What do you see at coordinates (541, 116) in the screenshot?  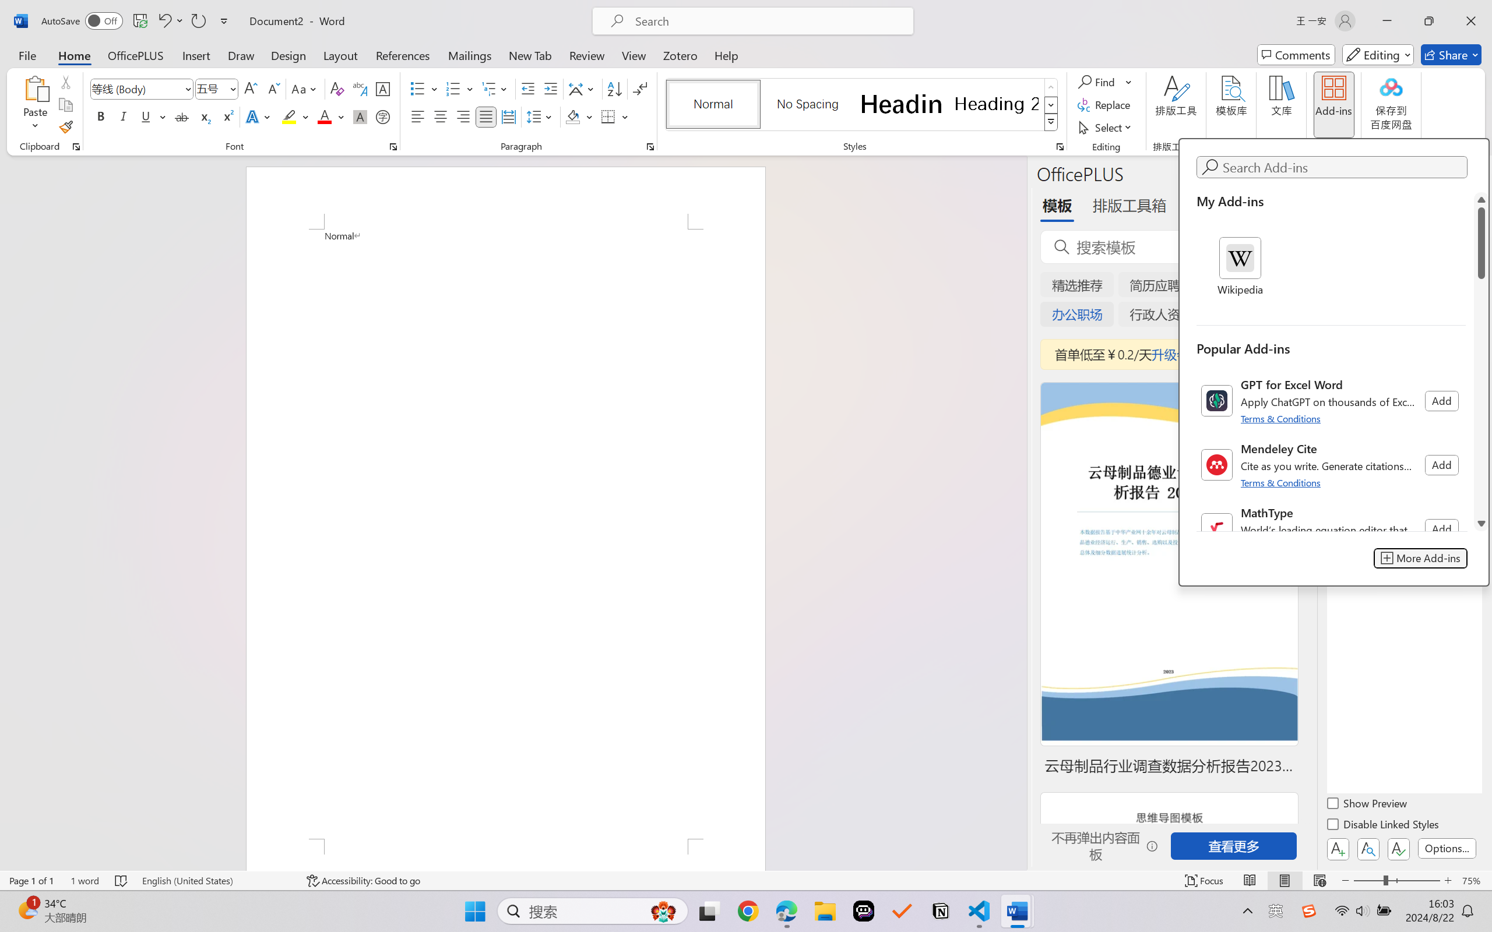 I see `Line and Paragraph Spacing` at bounding box center [541, 116].